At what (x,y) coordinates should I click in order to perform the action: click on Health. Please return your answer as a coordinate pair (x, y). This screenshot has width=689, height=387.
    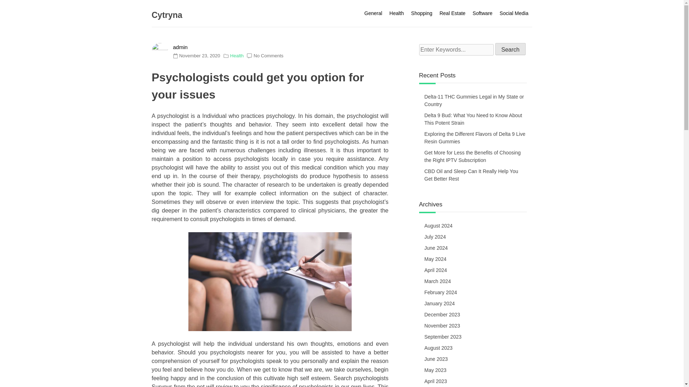
    Looking at the image, I should click on (237, 56).